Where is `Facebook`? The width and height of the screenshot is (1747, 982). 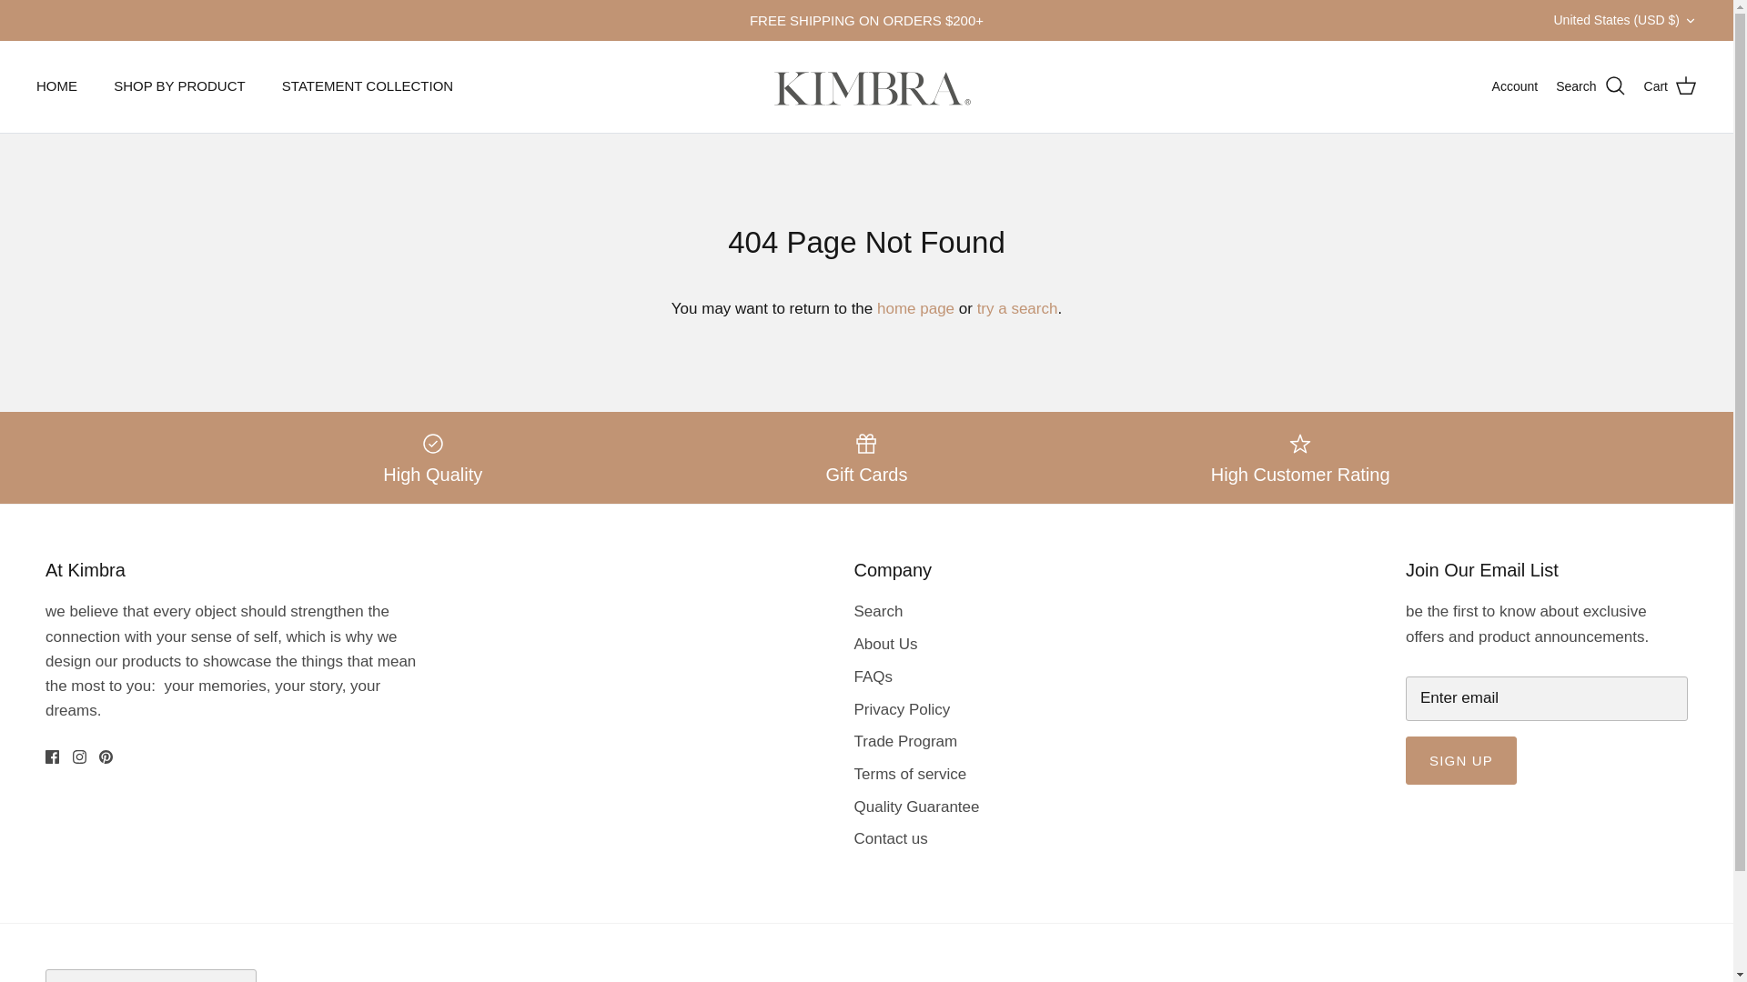
Facebook is located at coordinates (52, 757).